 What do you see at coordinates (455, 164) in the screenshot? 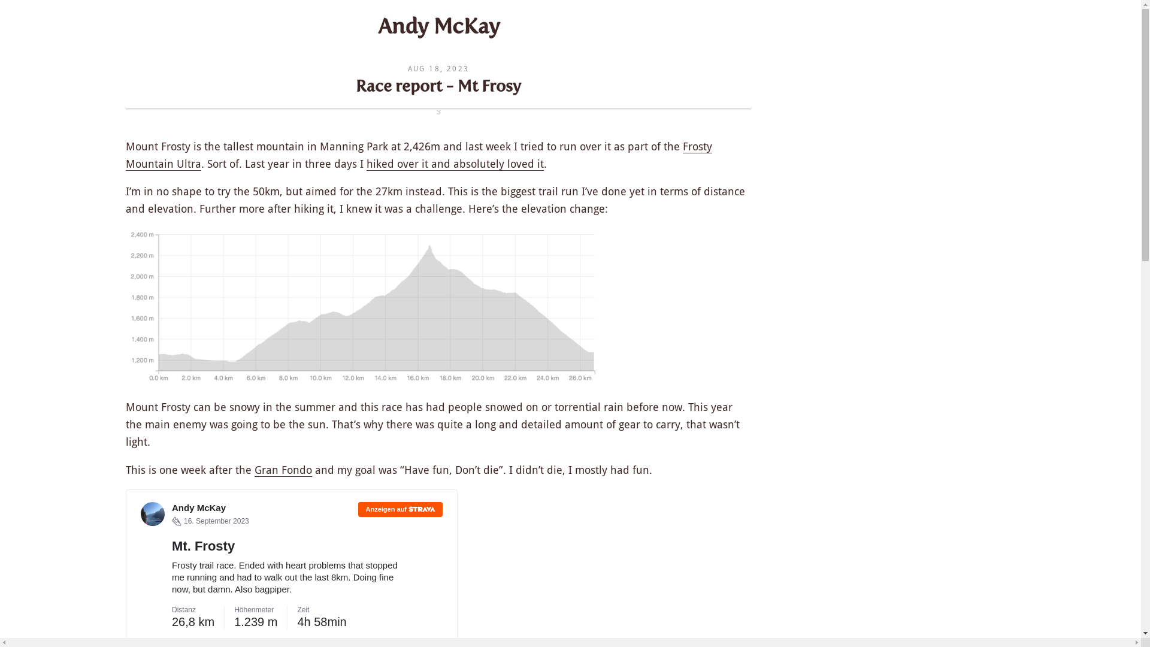
I see `hiked over it and absolutely loved it` at bounding box center [455, 164].